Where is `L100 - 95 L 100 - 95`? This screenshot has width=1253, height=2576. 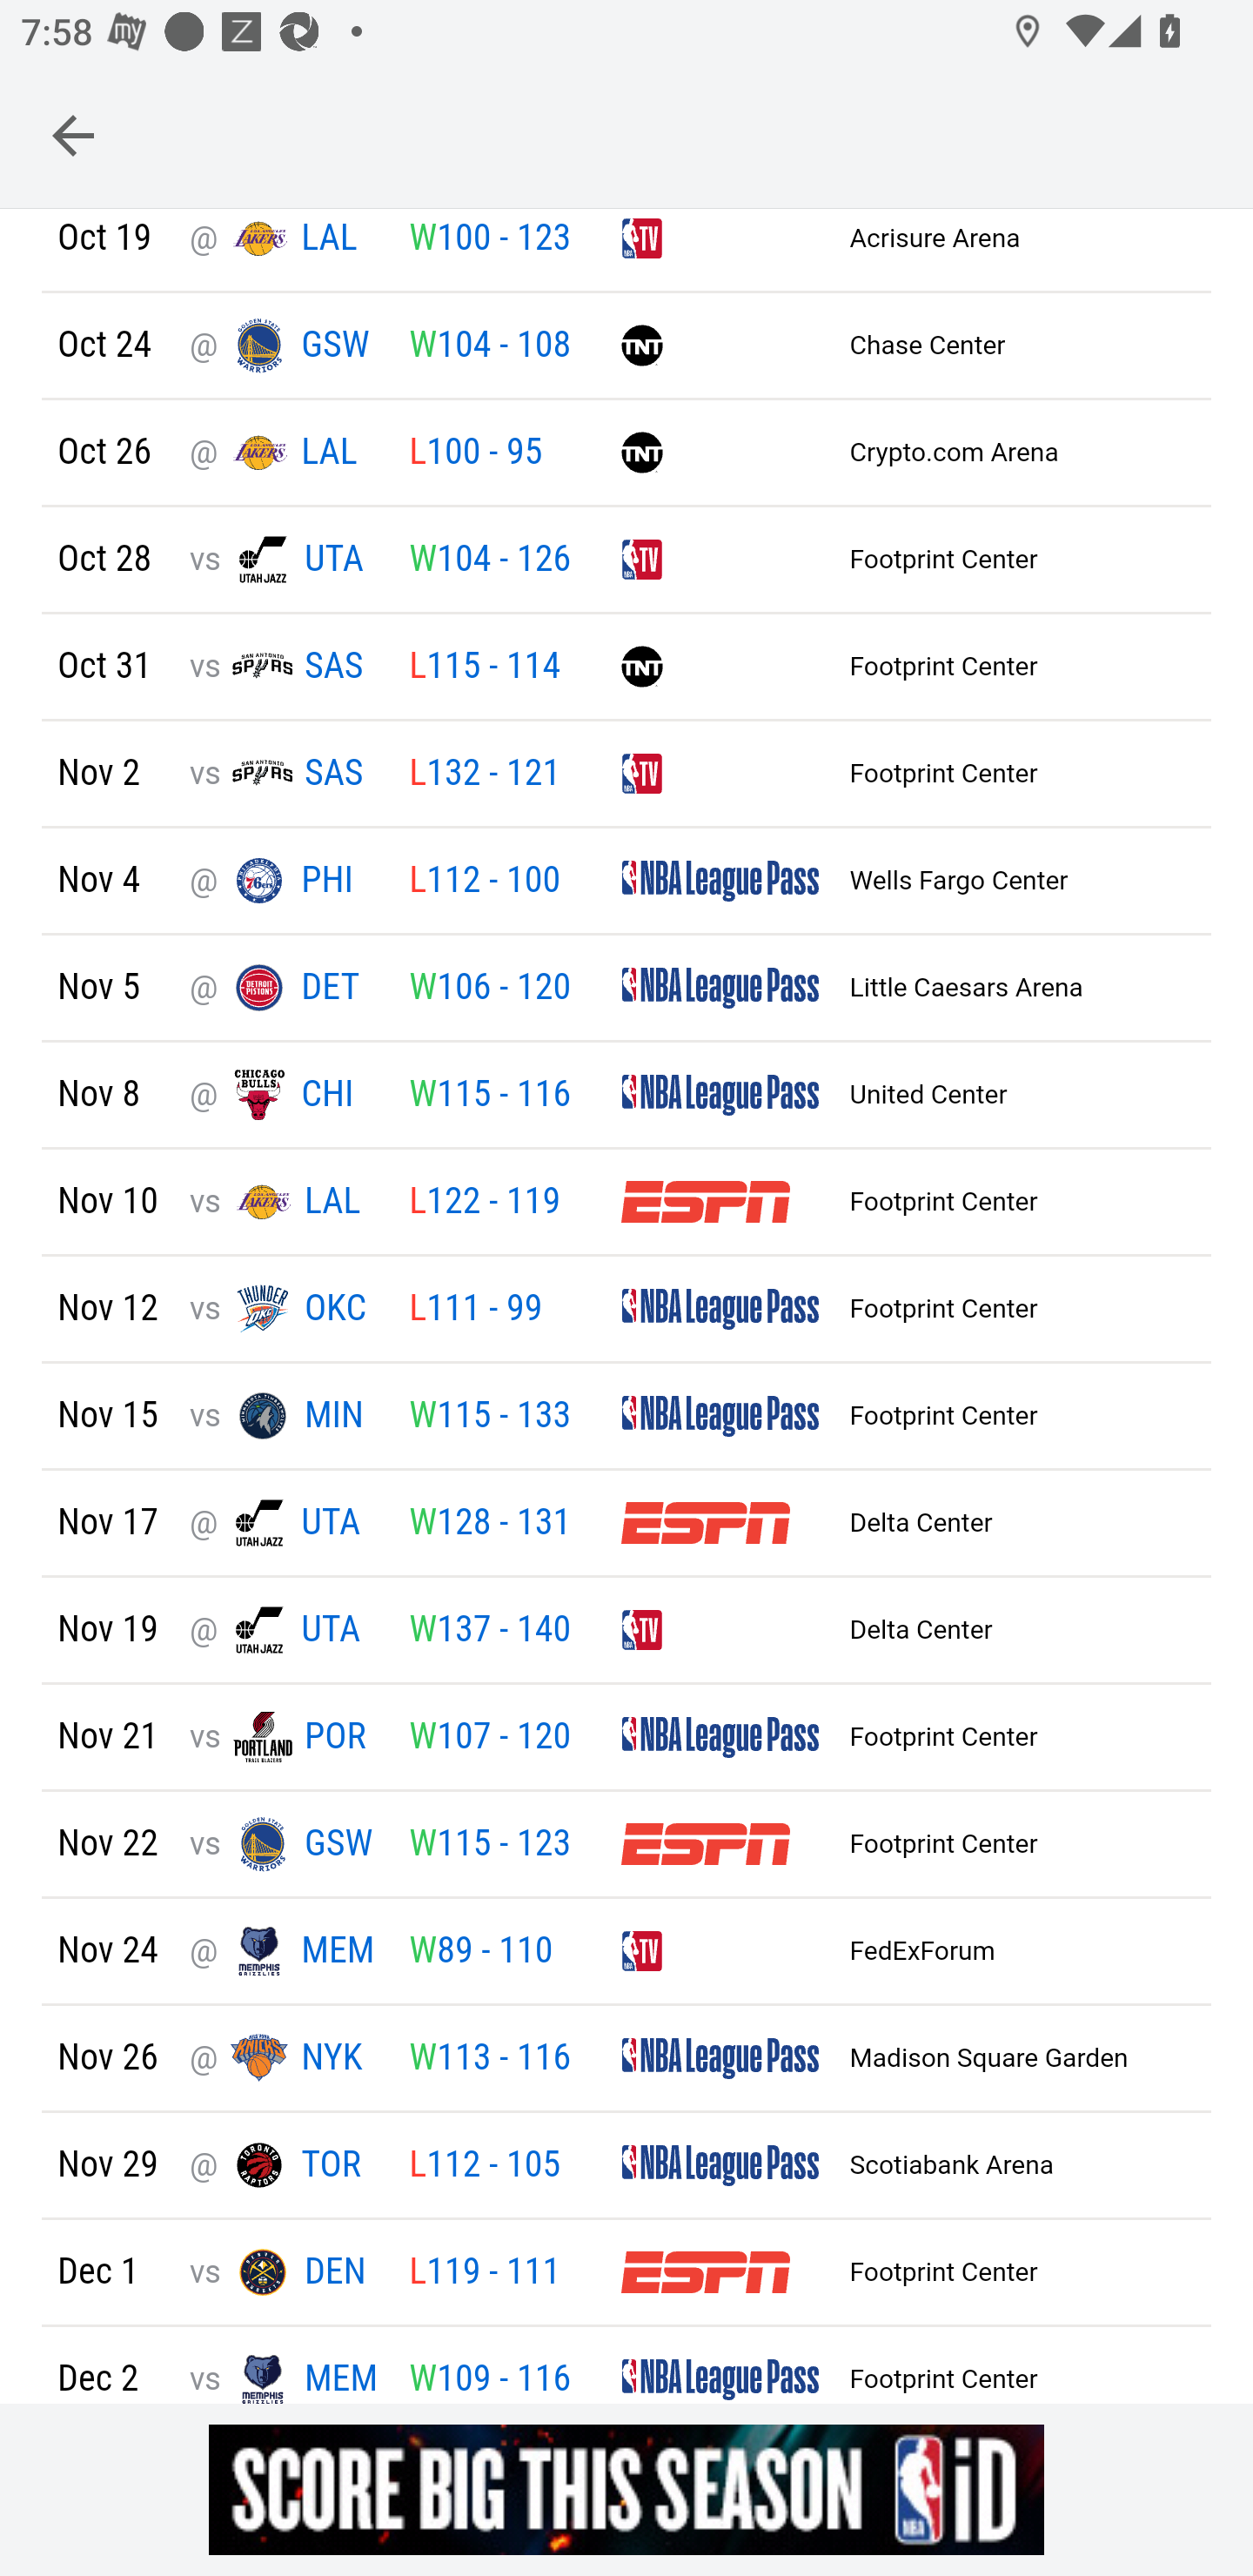
L100 - 95 L 100 - 95 is located at coordinates (475, 454).